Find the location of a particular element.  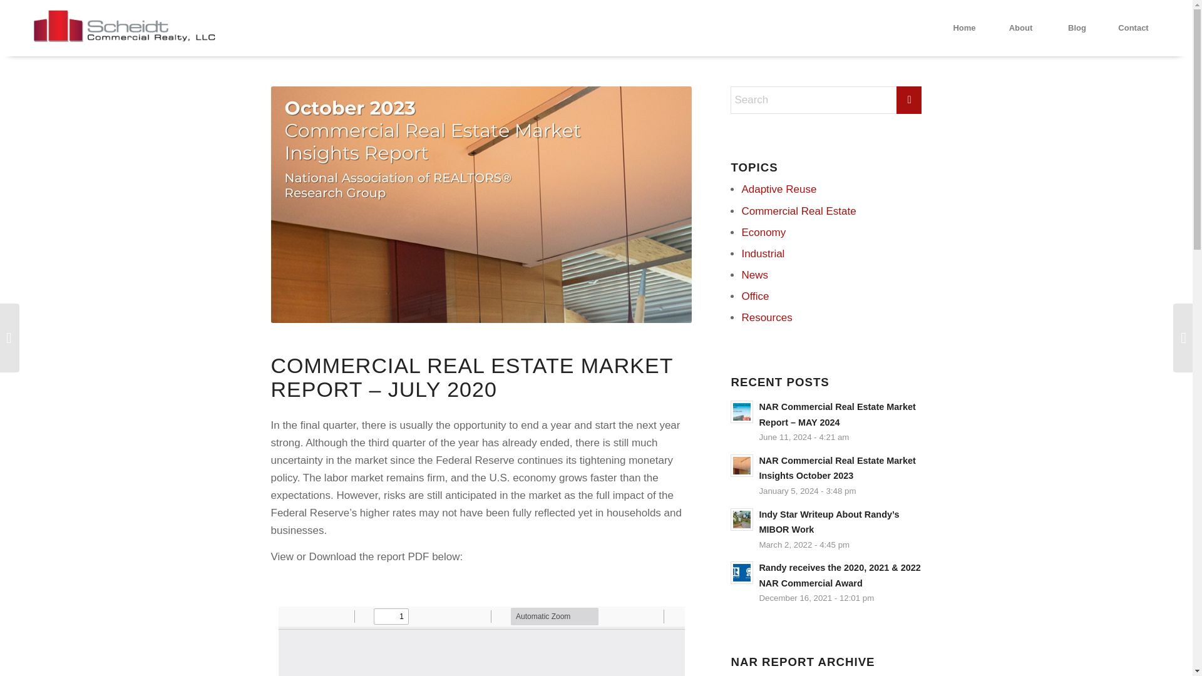

Blog is located at coordinates (1076, 28).